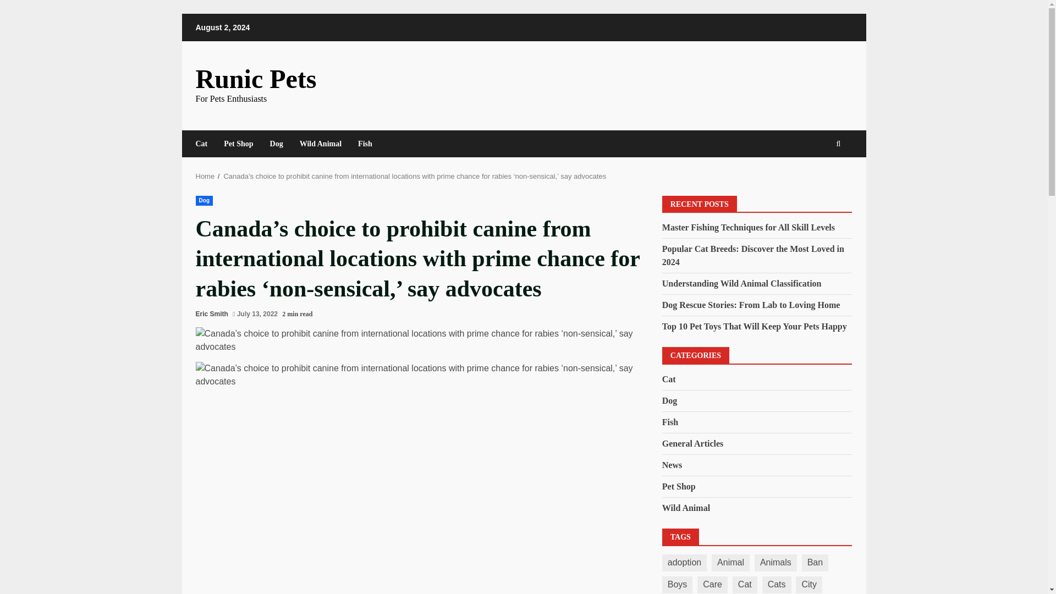 The image size is (1056, 594). What do you see at coordinates (754, 326) in the screenshot?
I see `Top 10 Pet Toys That Will Keep Your Pets Happy` at bounding box center [754, 326].